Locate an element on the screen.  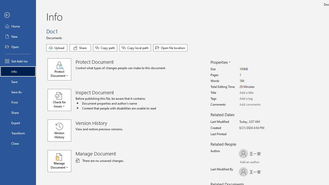
Open file location is located at coordinates (170, 48).